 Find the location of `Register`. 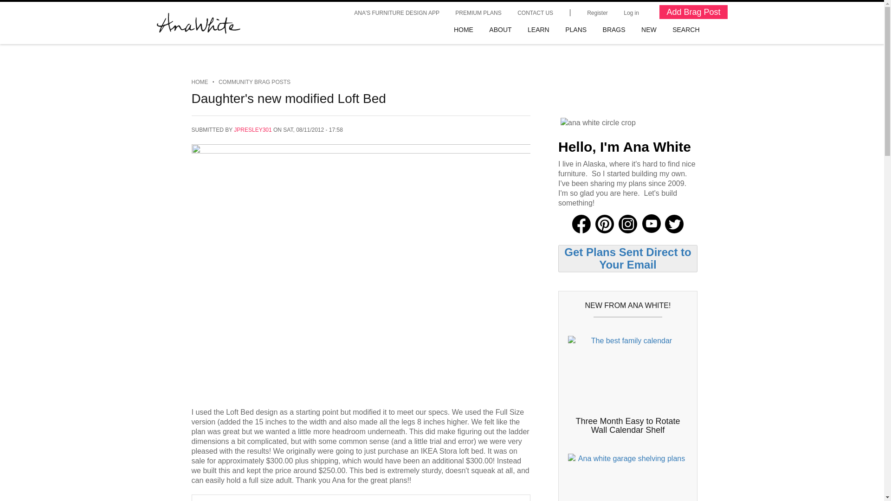

Register is located at coordinates (597, 13).